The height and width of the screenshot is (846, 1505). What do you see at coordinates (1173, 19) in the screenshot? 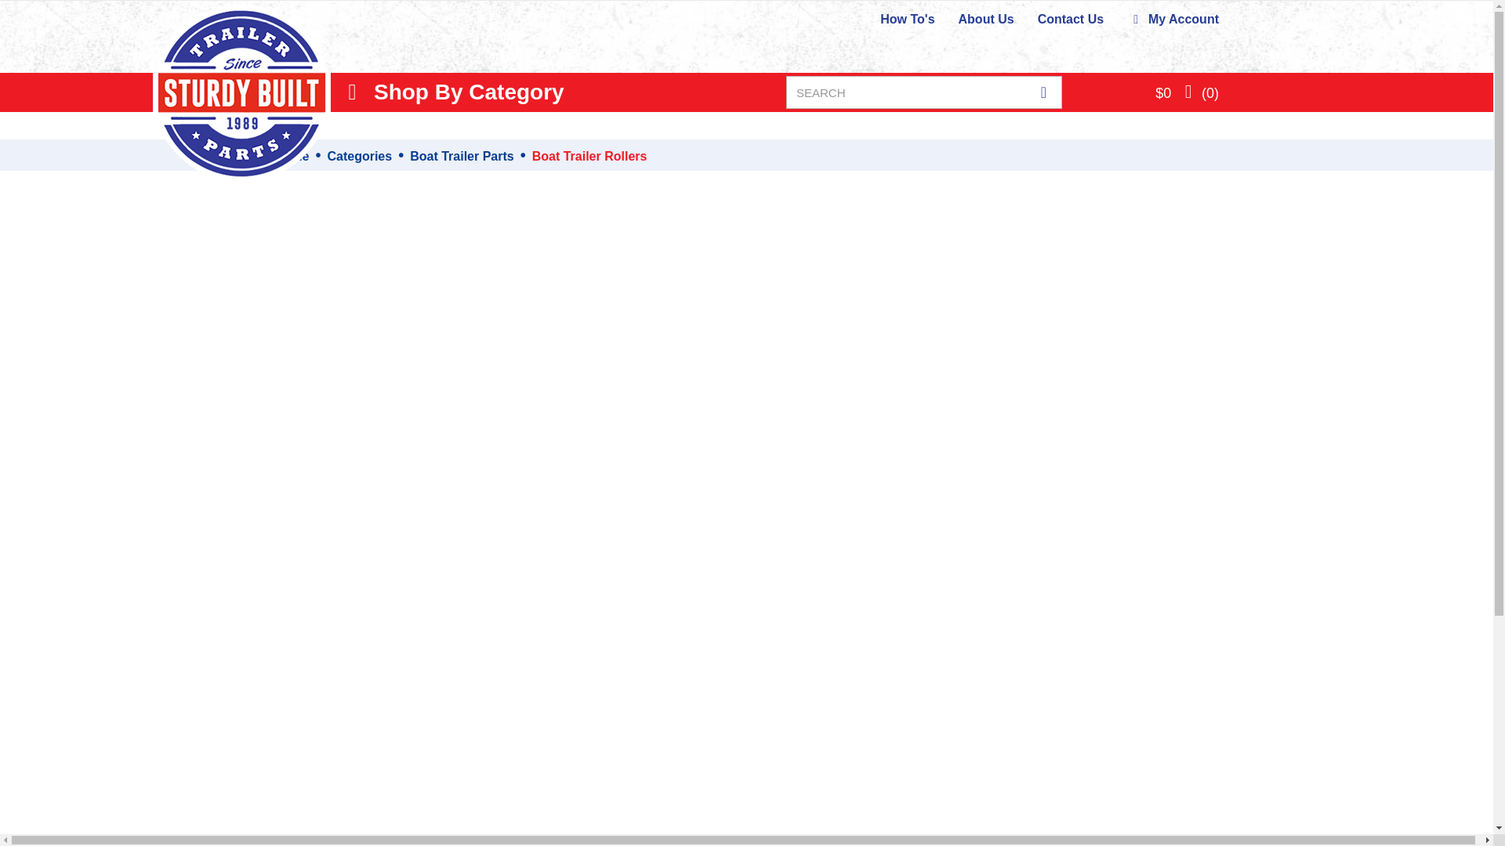
I see `My Account` at bounding box center [1173, 19].